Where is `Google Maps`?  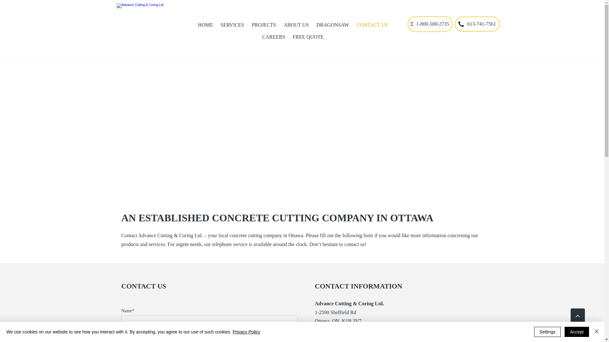
Google Maps is located at coordinates (302, 130).